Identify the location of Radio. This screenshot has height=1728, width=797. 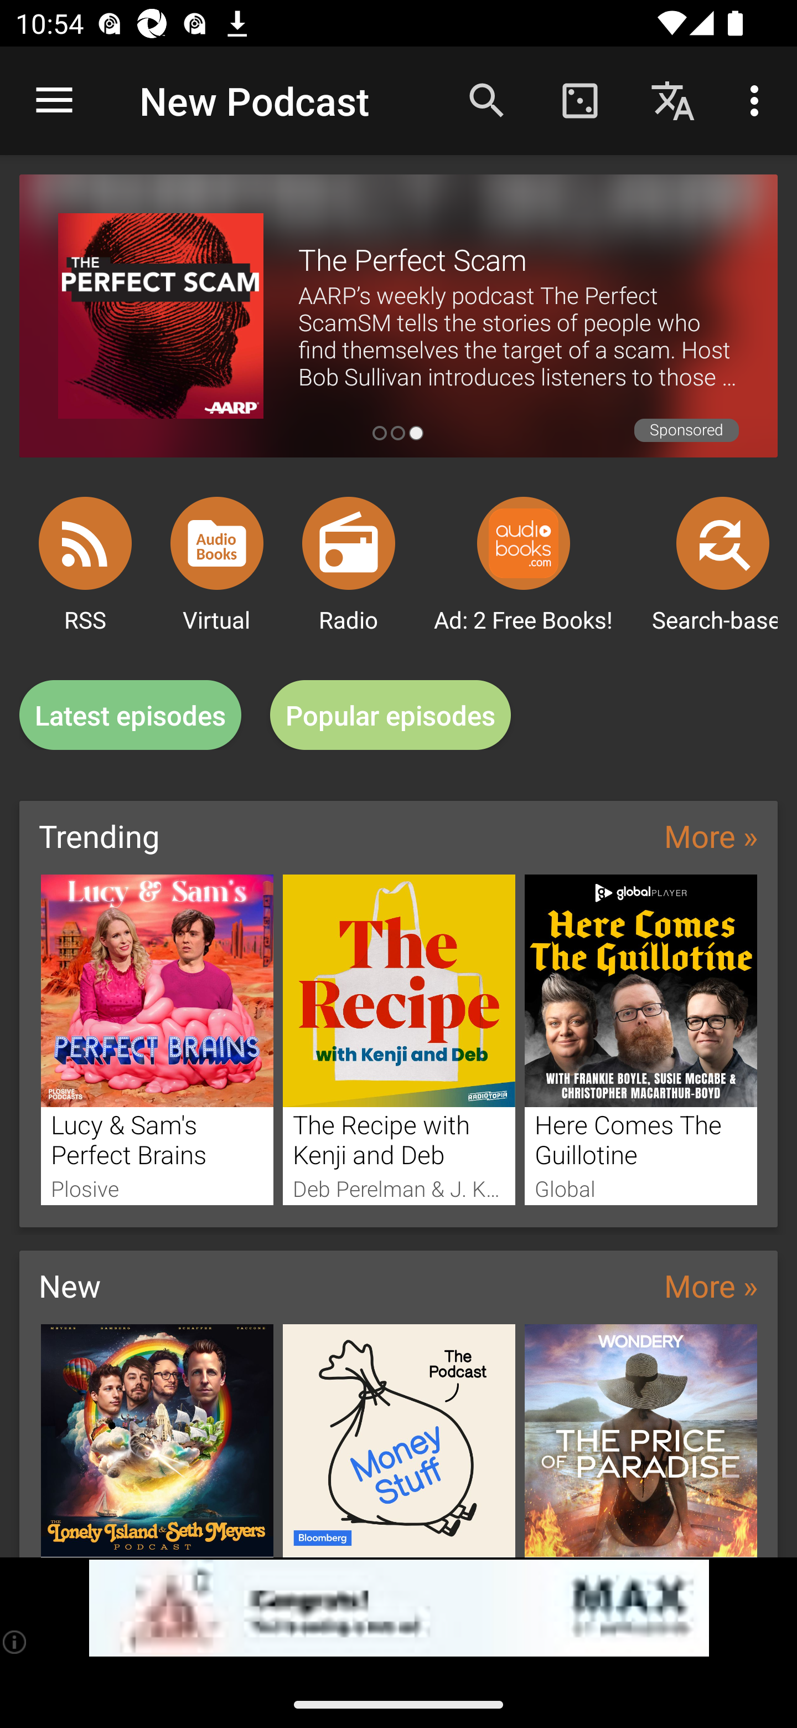
(349, 543).